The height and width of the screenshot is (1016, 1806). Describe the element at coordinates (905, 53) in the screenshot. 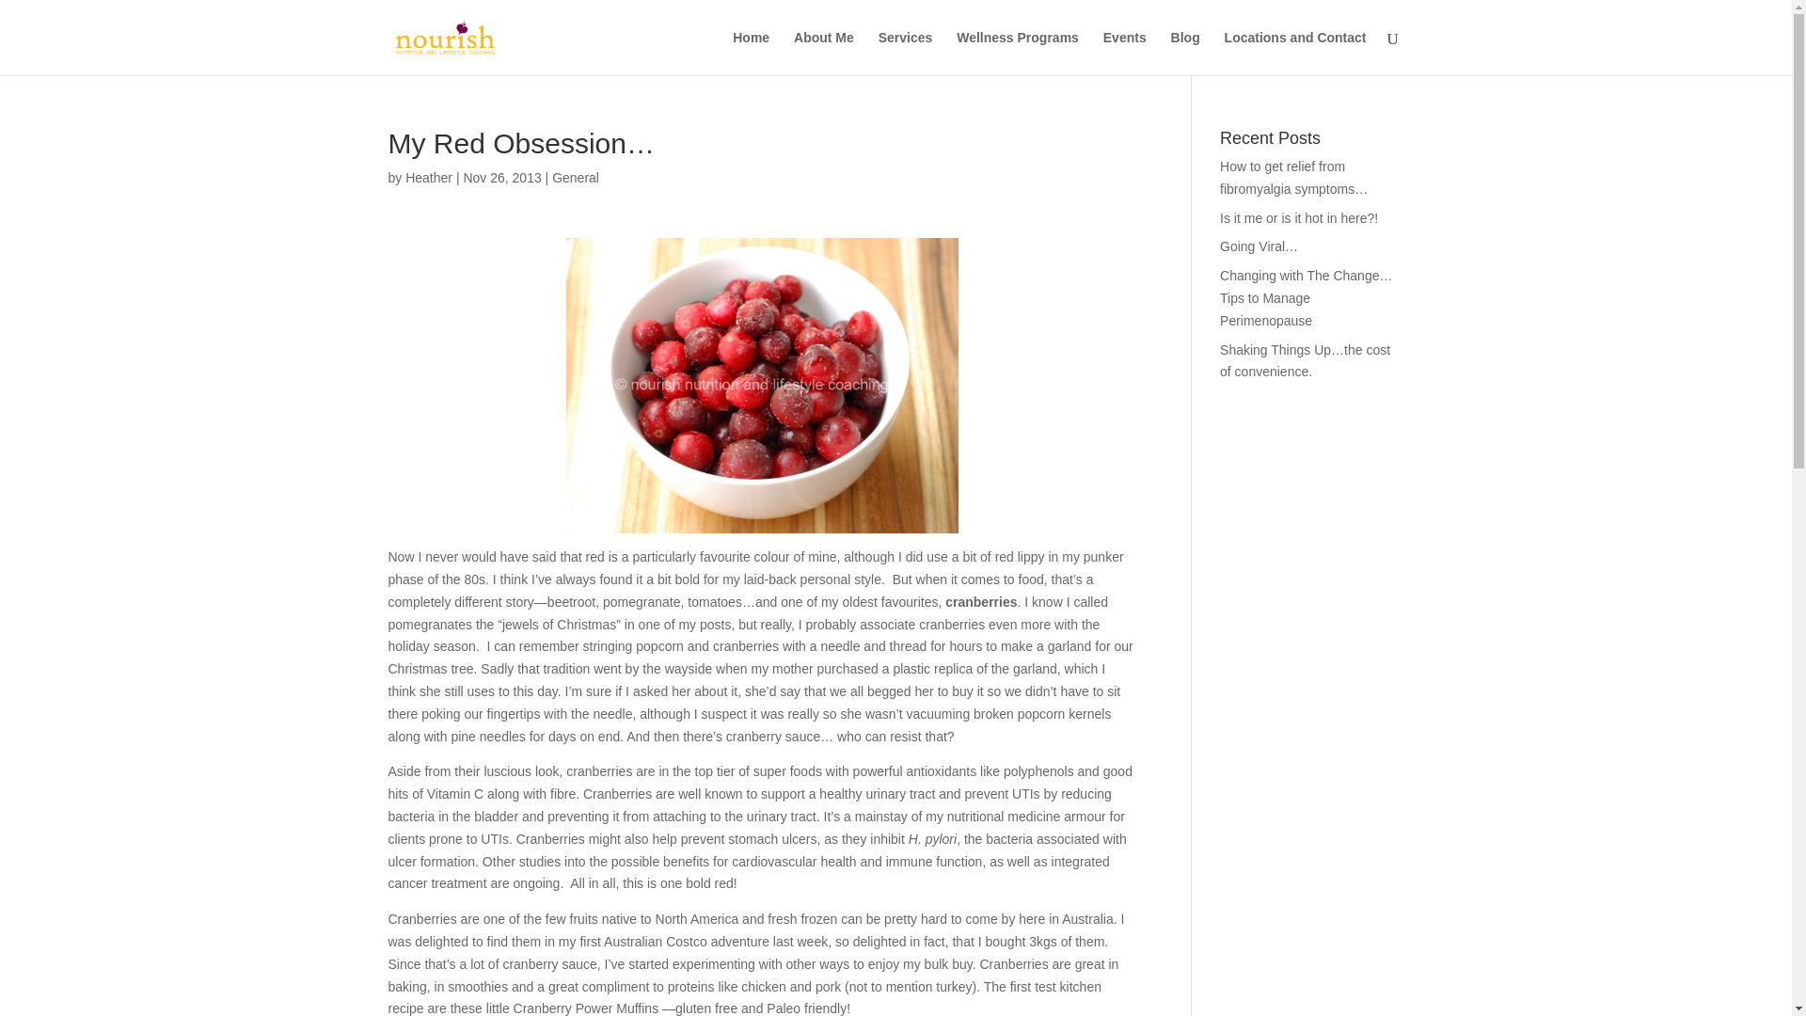

I see `Services` at that location.